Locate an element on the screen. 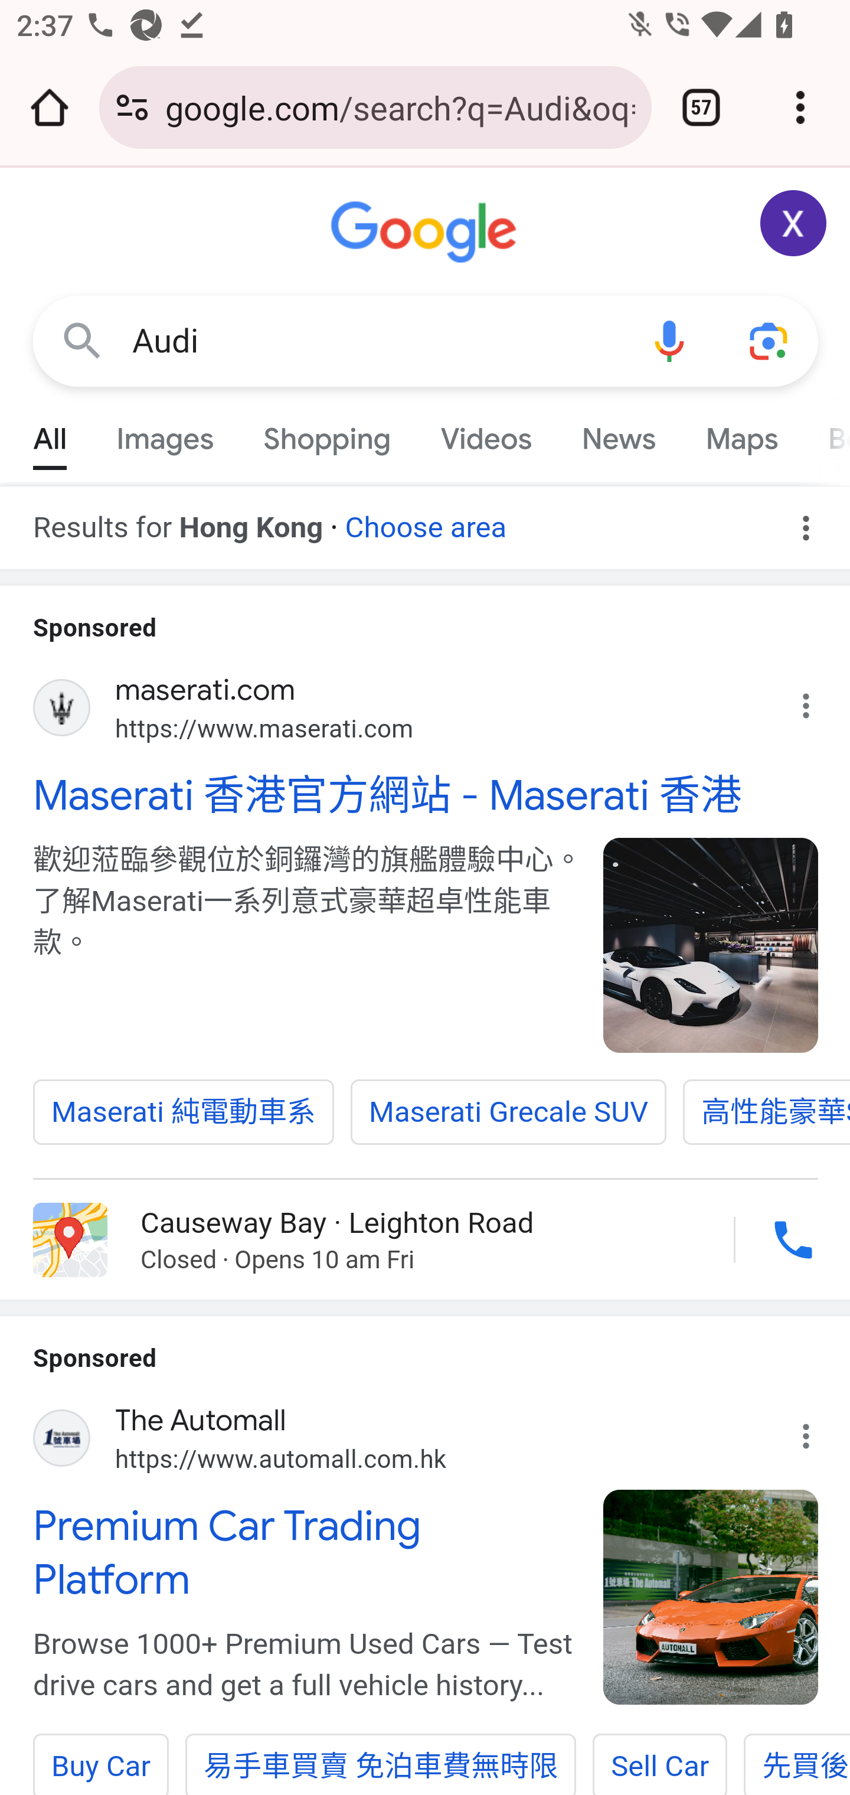  Image from maserati.com is located at coordinates (712, 945).